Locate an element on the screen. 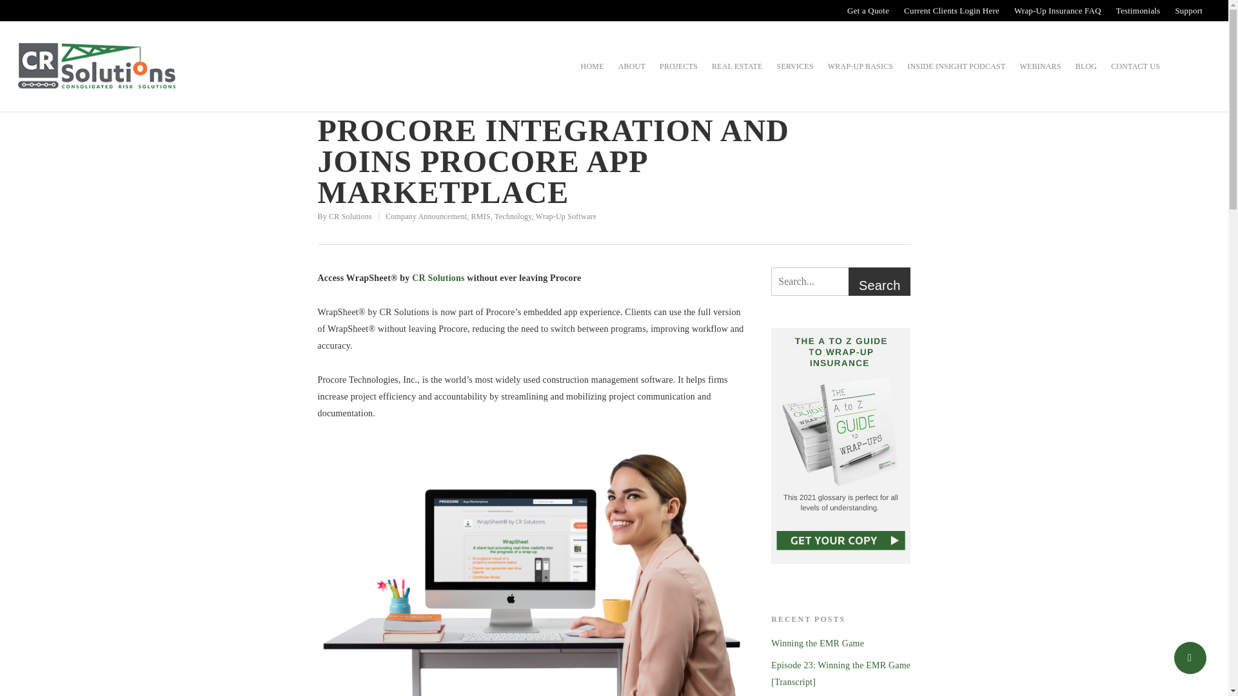 Image resolution: width=1238 pixels, height=696 pixels. WRAP-UP BASICS is located at coordinates (860, 75).